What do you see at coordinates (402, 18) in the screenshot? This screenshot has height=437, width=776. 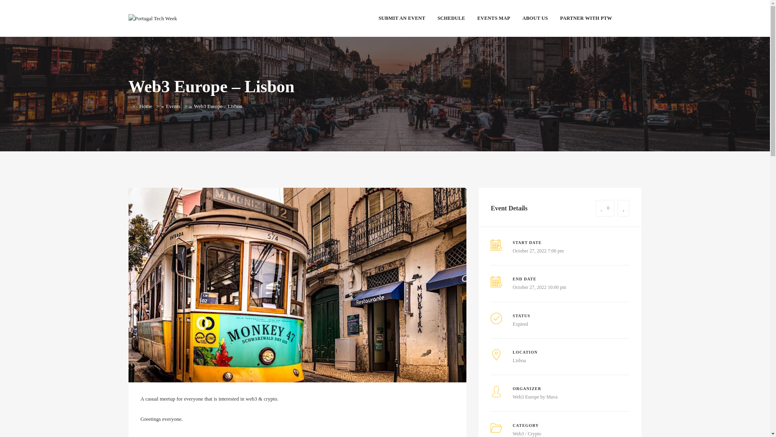 I see `SUBMIT AN EVENT` at bounding box center [402, 18].